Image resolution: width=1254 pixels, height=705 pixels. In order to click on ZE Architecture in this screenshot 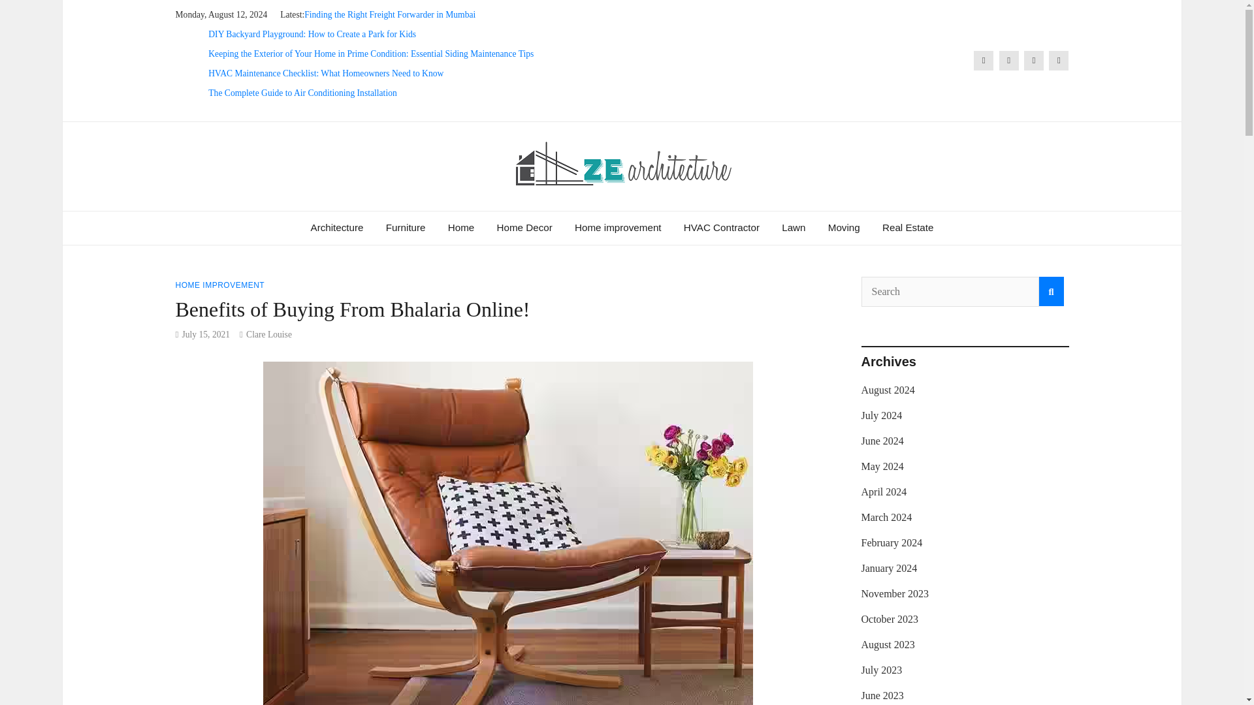, I will do `click(291, 215)`.